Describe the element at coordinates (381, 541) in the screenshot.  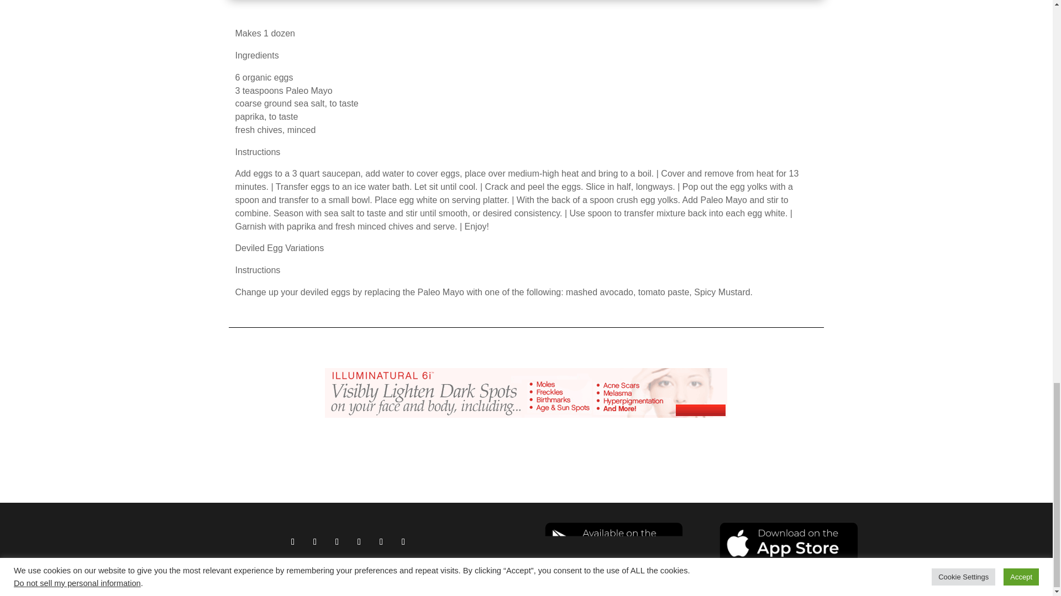
I see `Follow on X` at that location.